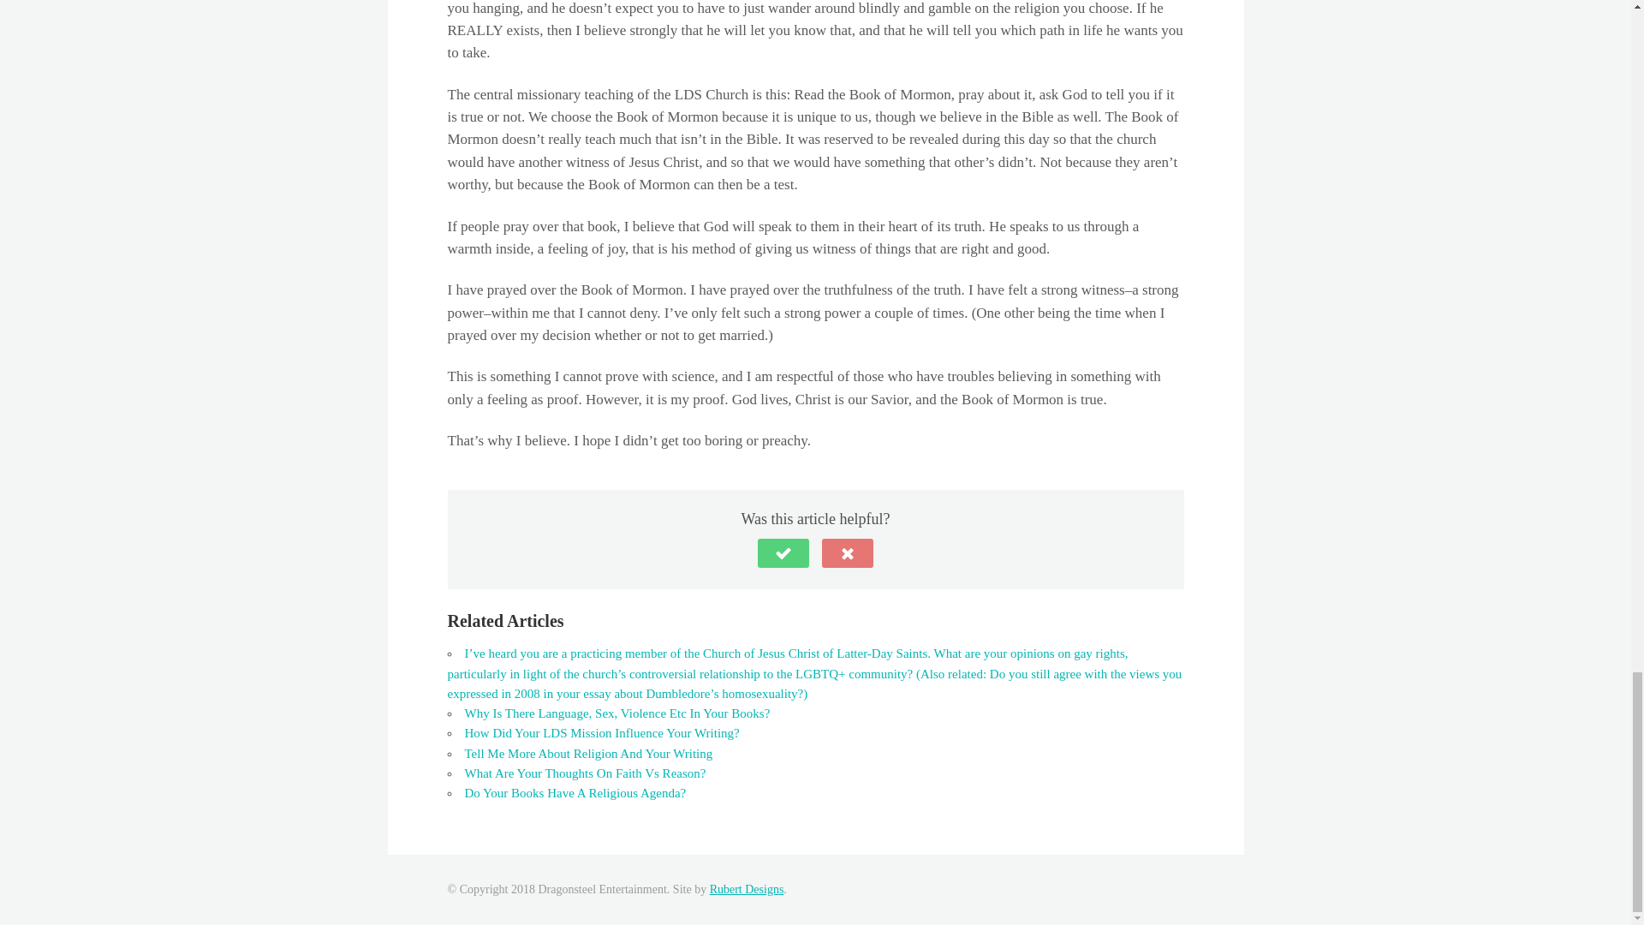 The width and height of the screenshot is (1644, 925). I want to click on How Did Your LDS Mission Influence Your Writing?, so click(601, 733).